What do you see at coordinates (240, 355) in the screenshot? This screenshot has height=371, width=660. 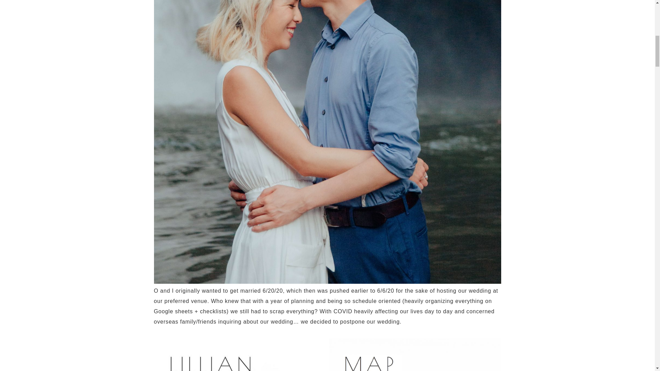 I see `wedding-invite` at bounding box center [240, 355].